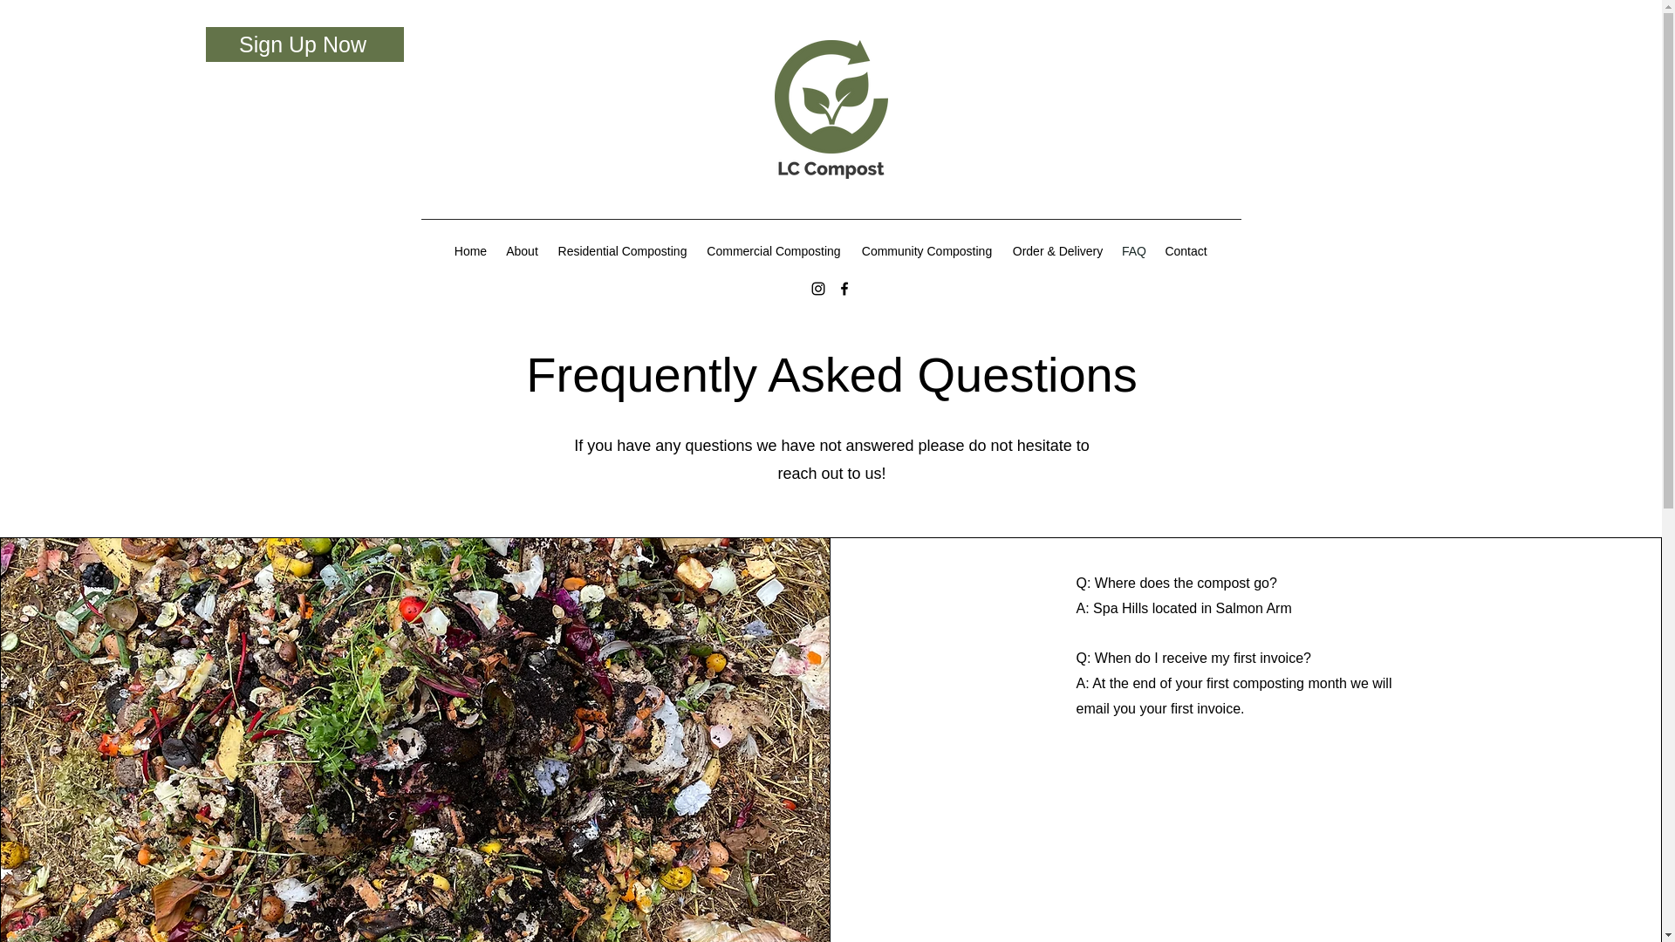  Describe the element at coordinates (773, 251) in the screenshot. I see `Commercial Composting` at that location.